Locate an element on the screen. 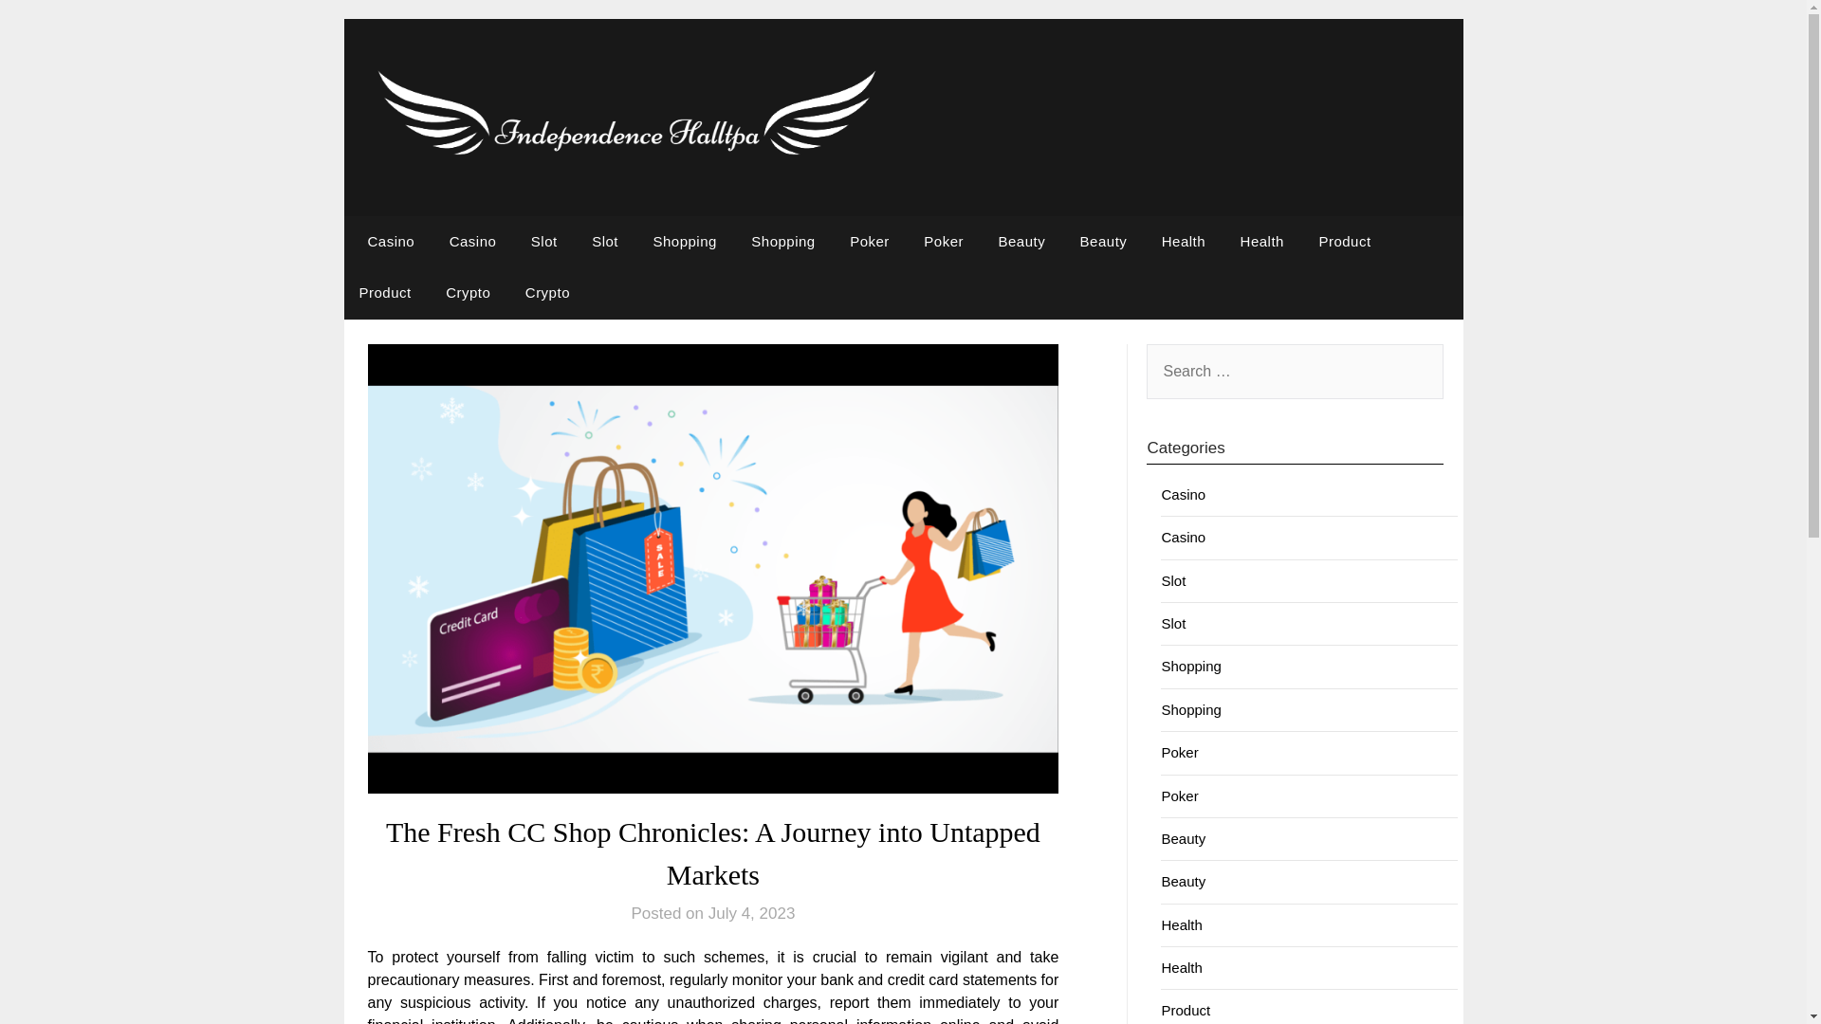  Slot is located at coordinates (1172, 580).